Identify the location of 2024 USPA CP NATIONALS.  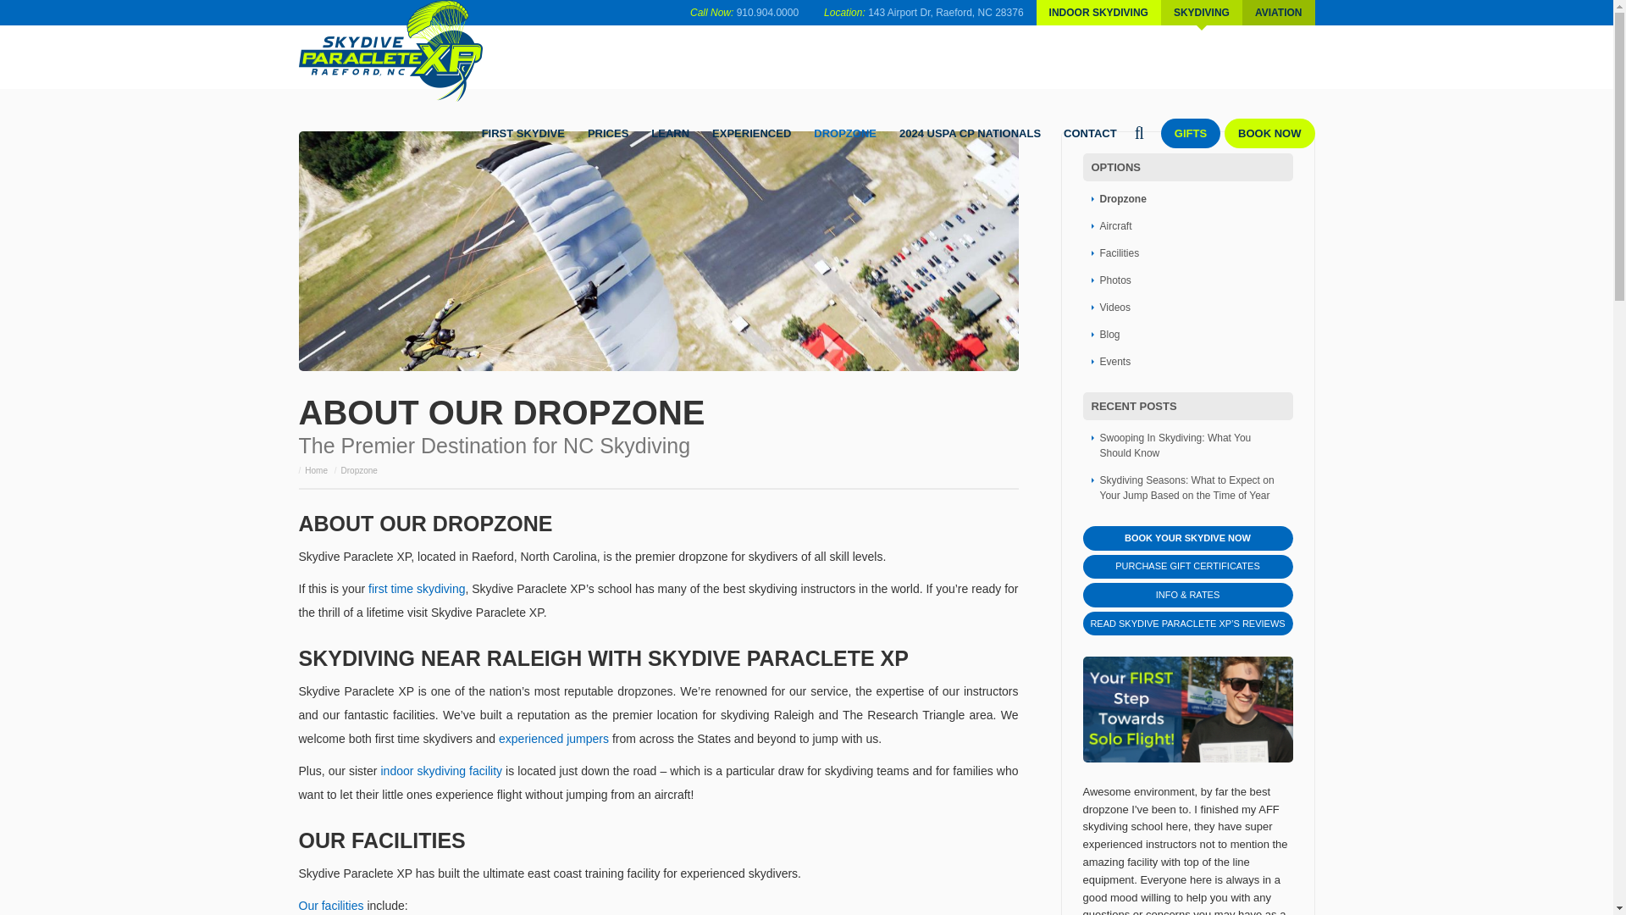
(970, 133).